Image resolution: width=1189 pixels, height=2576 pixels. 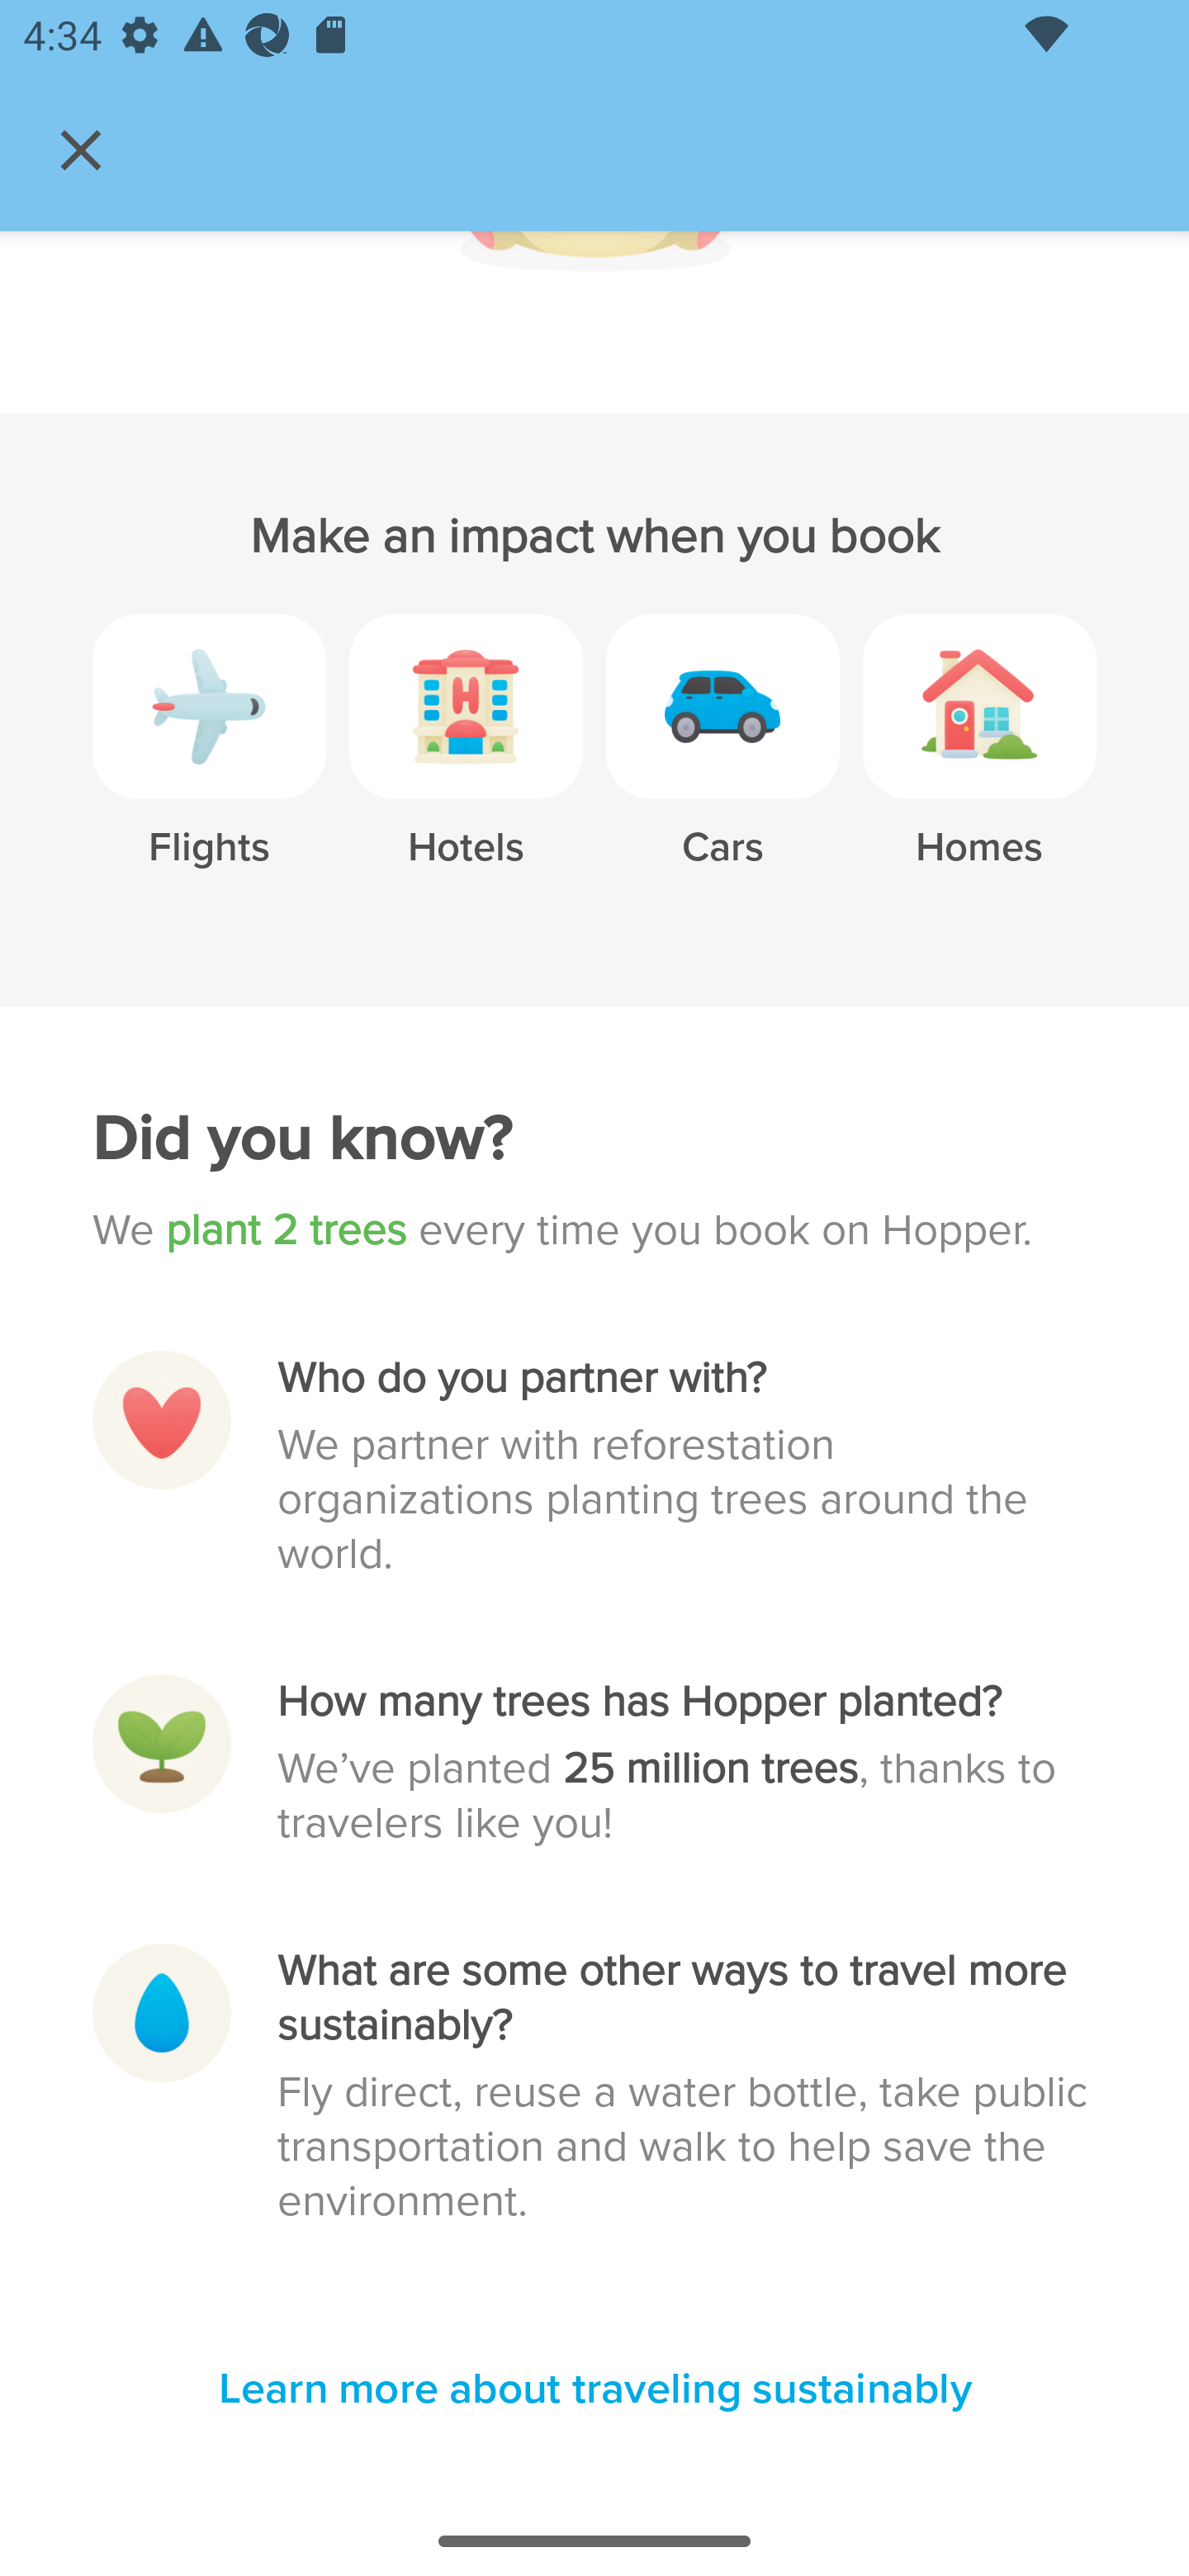 What do you see at coordinates (979, 763) in the screenshot?
I see `Homes` at bounding box center [979, 763].